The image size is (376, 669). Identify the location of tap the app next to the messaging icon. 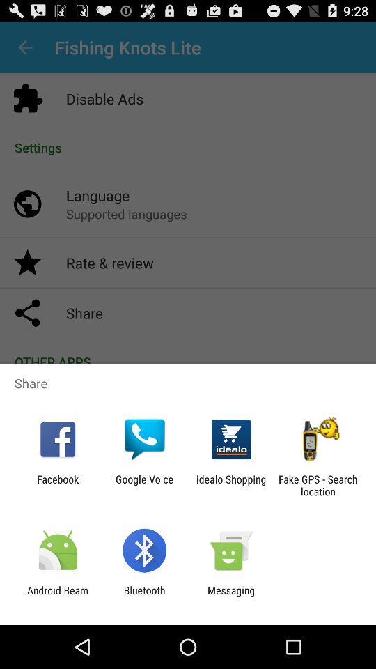
(144, 597).